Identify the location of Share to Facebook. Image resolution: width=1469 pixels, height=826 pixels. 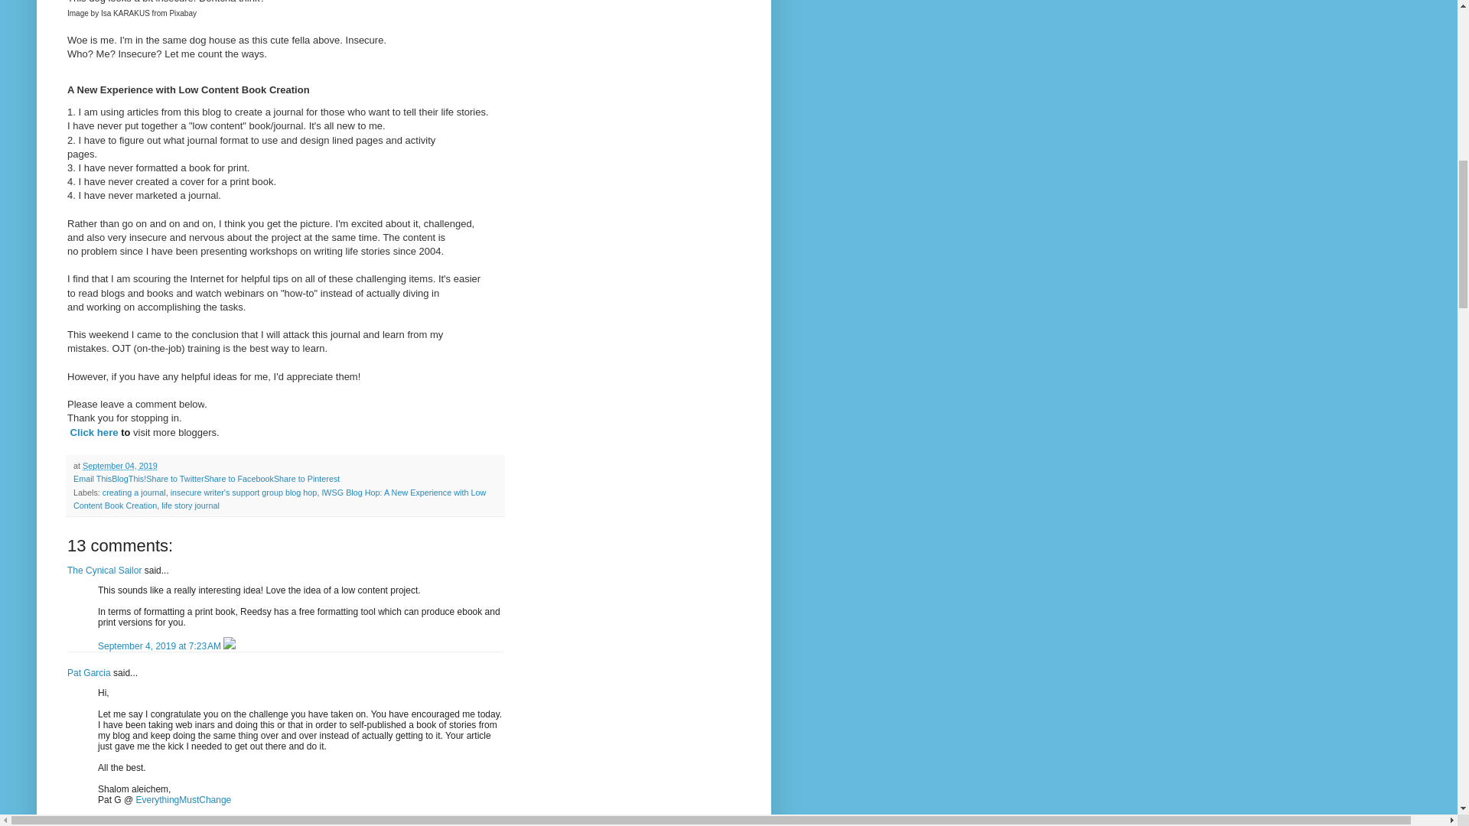
(239, 478).